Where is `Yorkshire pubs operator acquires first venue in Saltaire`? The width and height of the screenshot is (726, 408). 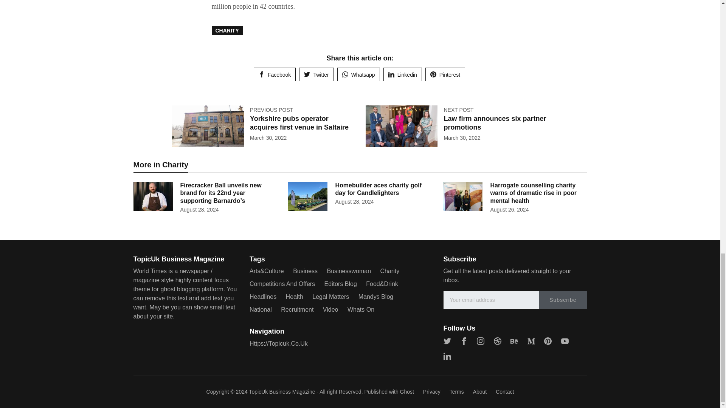 Yorkshire pubs operator acquires first venue in Saltaire is located at coordinates (299, 122).